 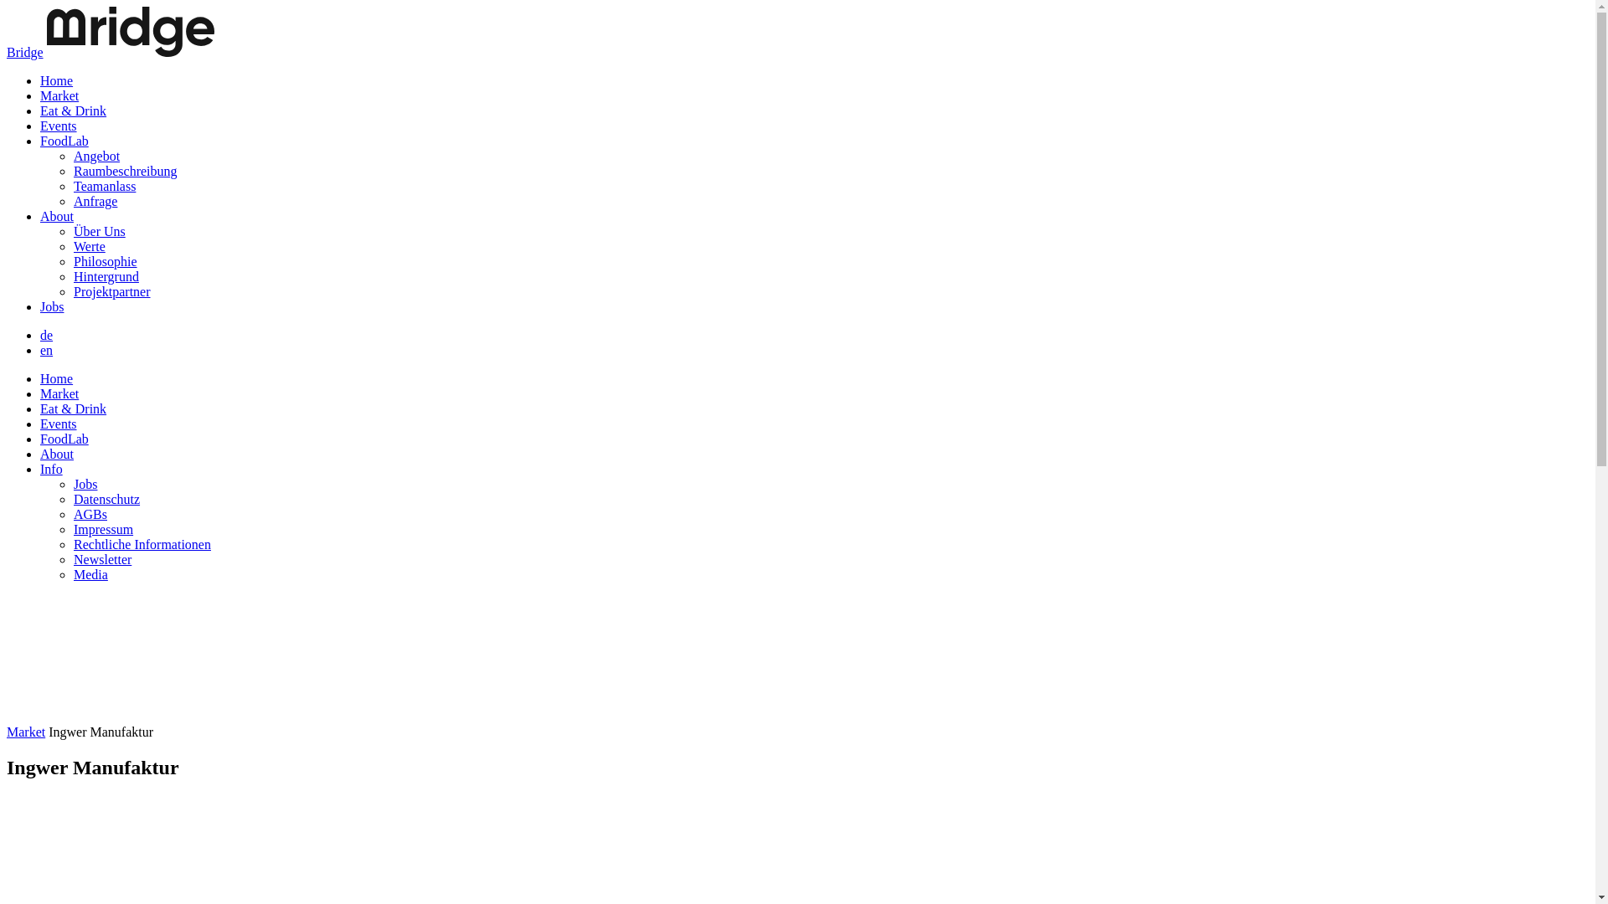 I want to click on Jobs, so click(x=85, y=484).